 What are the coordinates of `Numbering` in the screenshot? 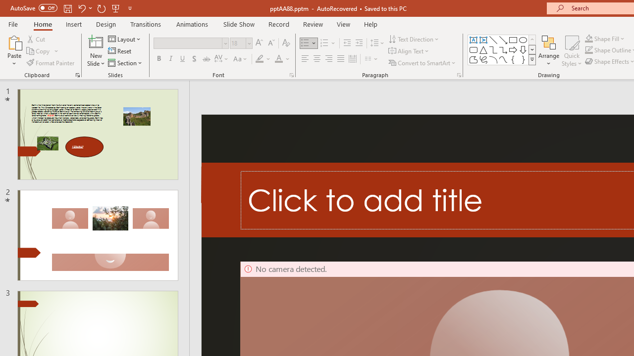 It's located at (328, 44).